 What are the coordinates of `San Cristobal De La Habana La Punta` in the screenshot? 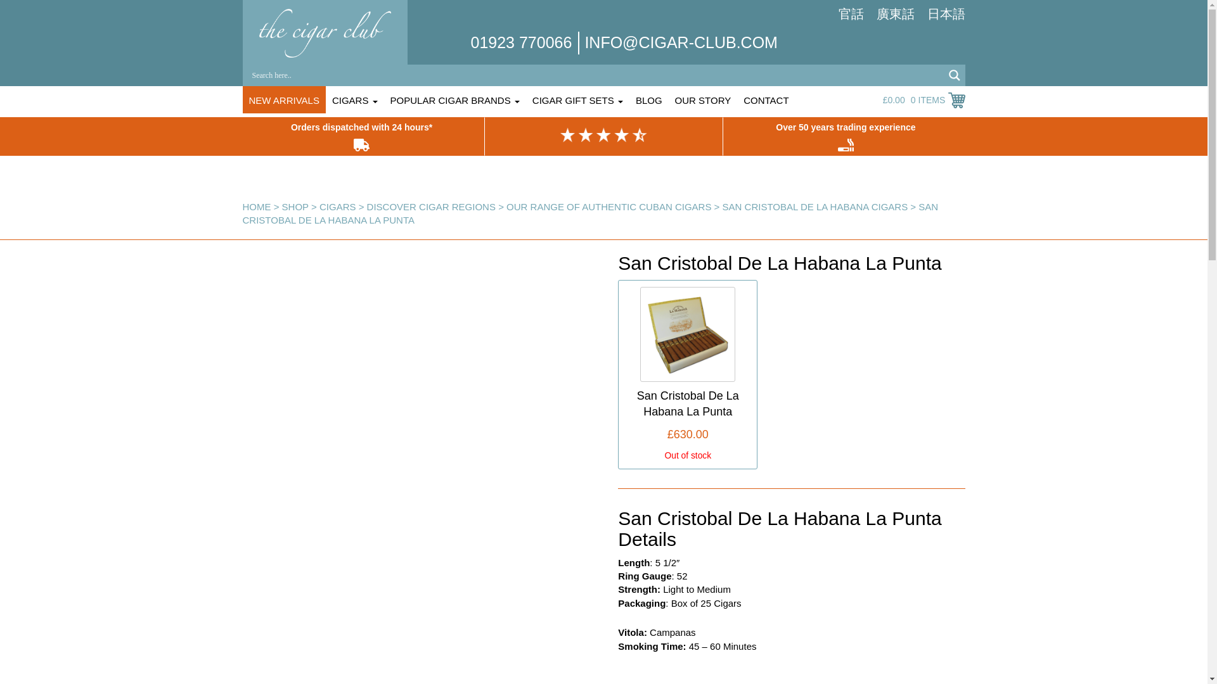 It's located at (687, 333).